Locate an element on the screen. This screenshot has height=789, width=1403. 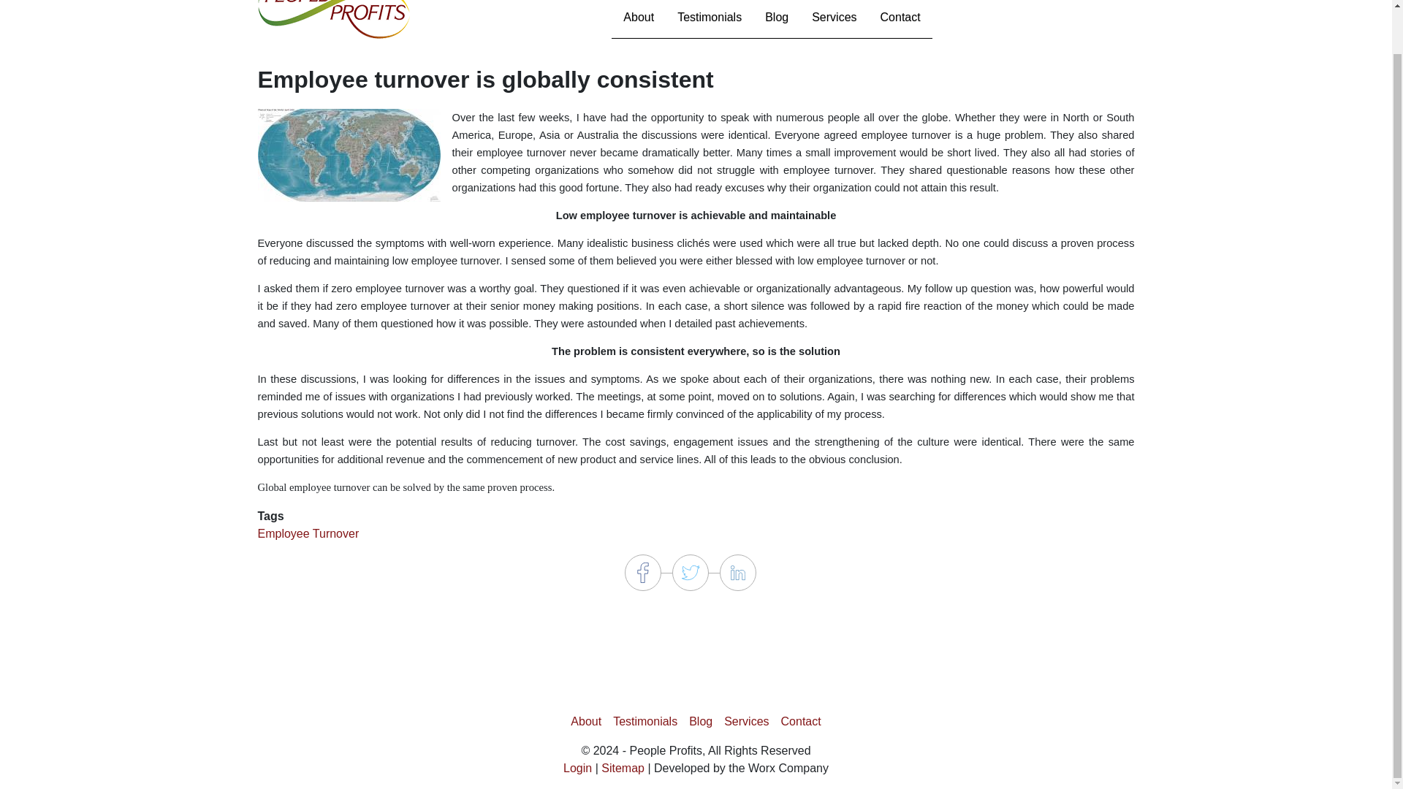
Employee Turnover is located at coordinates (308, 533).